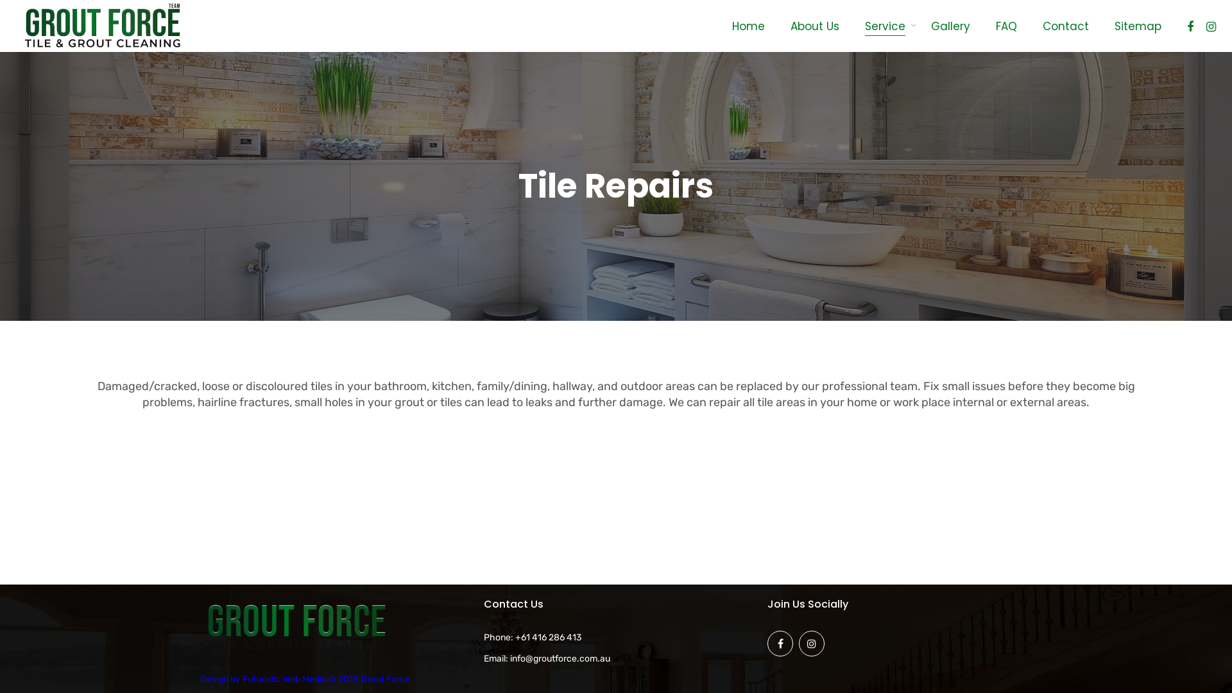 This screenshot has width=1232, height=693. I want to click on Gallery, so click(951, 26).